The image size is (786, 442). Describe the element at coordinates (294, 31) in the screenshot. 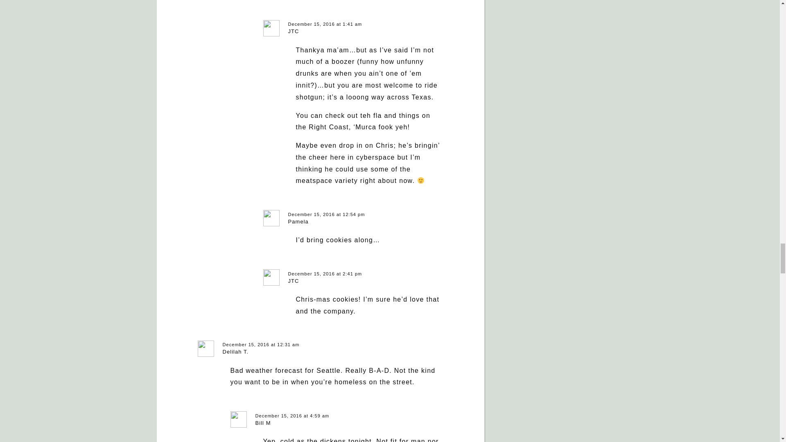

I see `JTC` at that location.